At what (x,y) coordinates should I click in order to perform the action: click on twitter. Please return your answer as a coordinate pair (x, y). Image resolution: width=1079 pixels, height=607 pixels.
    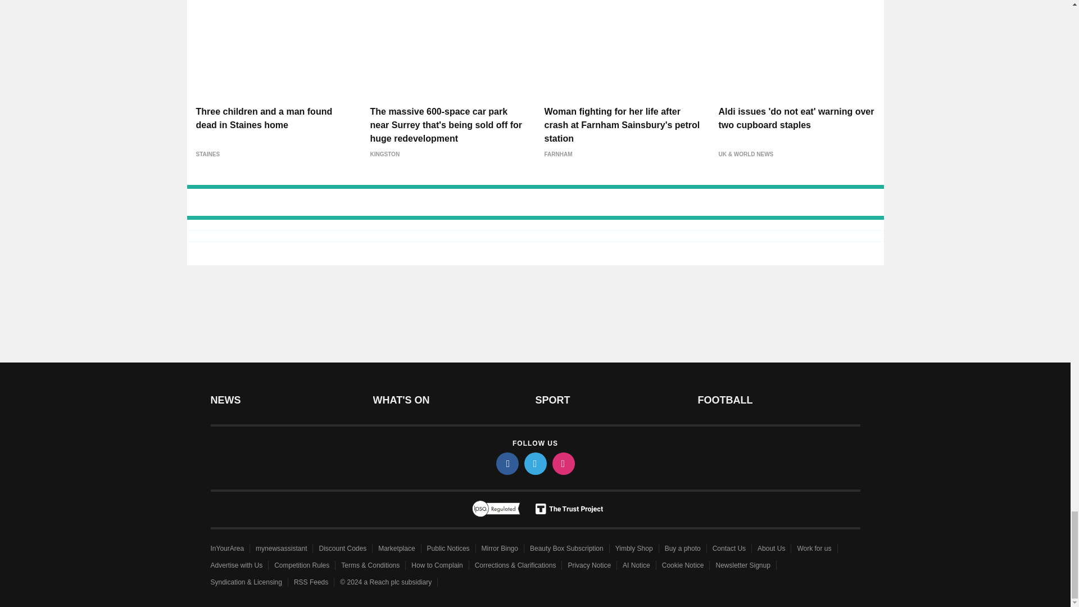
    Looking at the image, I should click on (534, 463).